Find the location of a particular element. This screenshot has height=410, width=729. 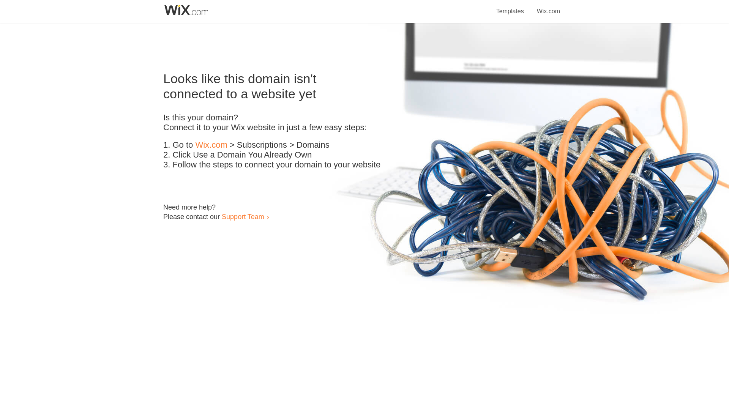

Templates is located at coordinates (510, 7).